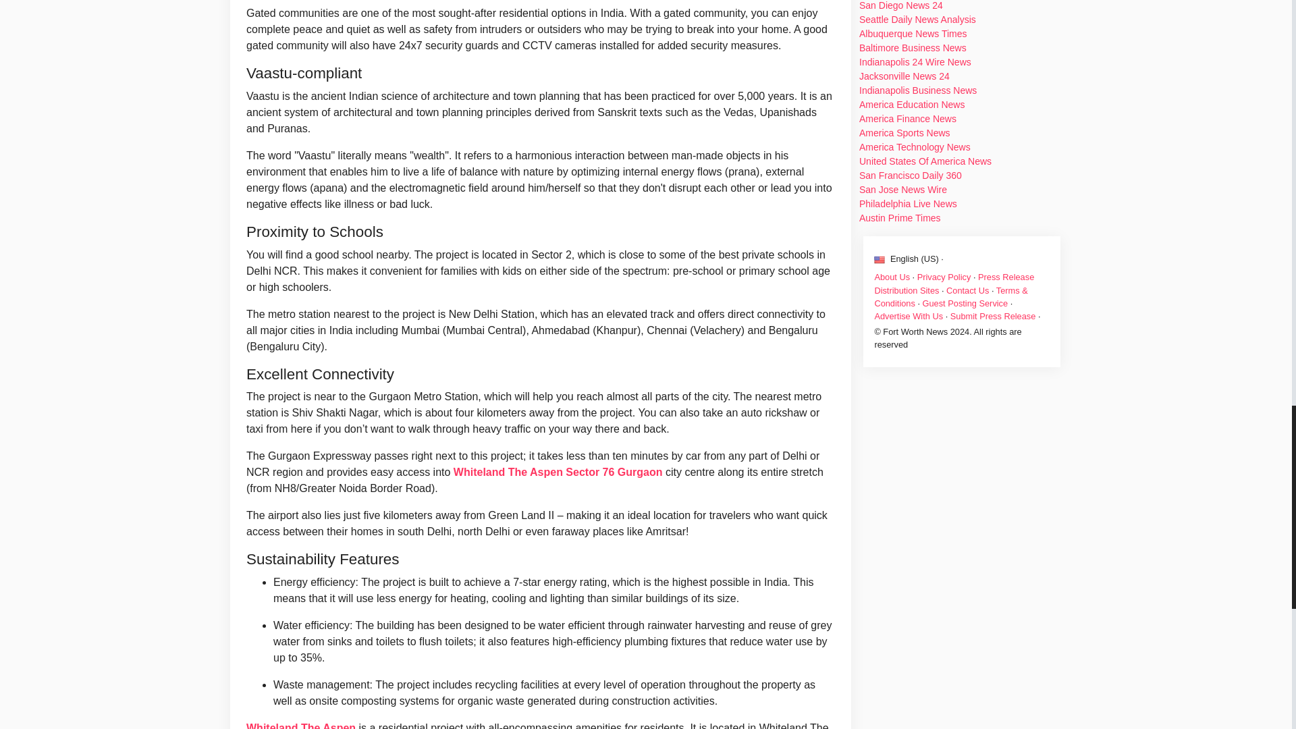  What do you see at coordinates (300, 726) in the screenshot?
I see `Whiteland The Aspen` at bounding box center [300, 726].